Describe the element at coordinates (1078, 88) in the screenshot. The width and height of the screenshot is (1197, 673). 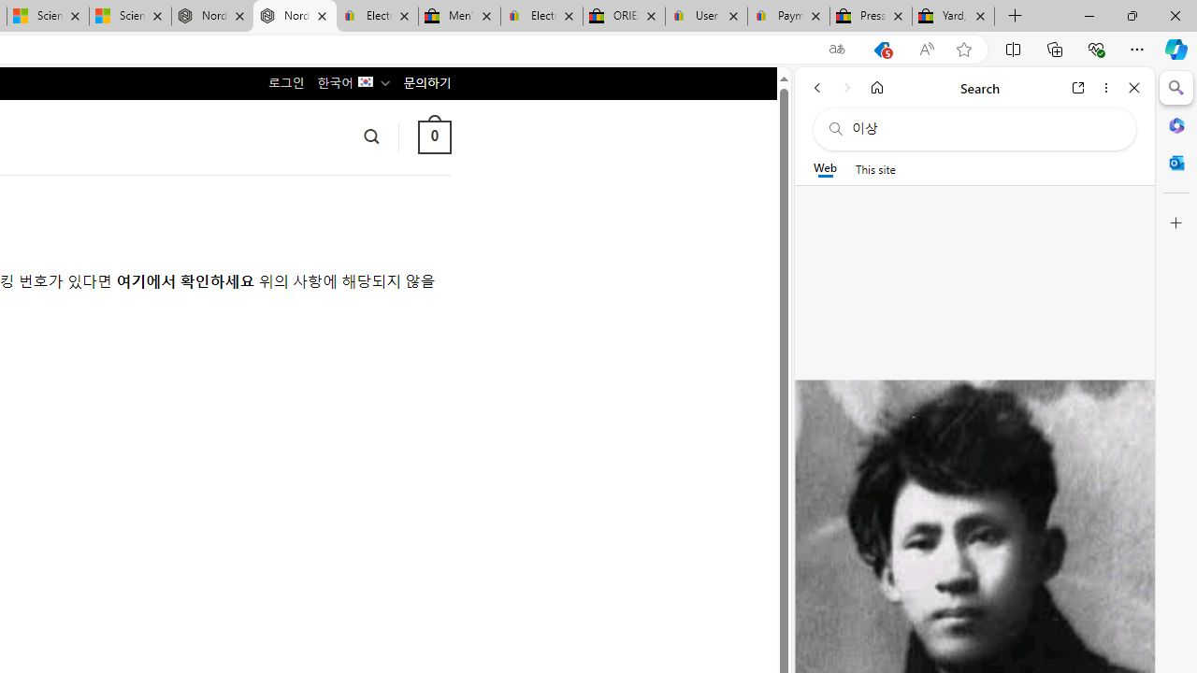
I see `Open link in new tab` at that location.